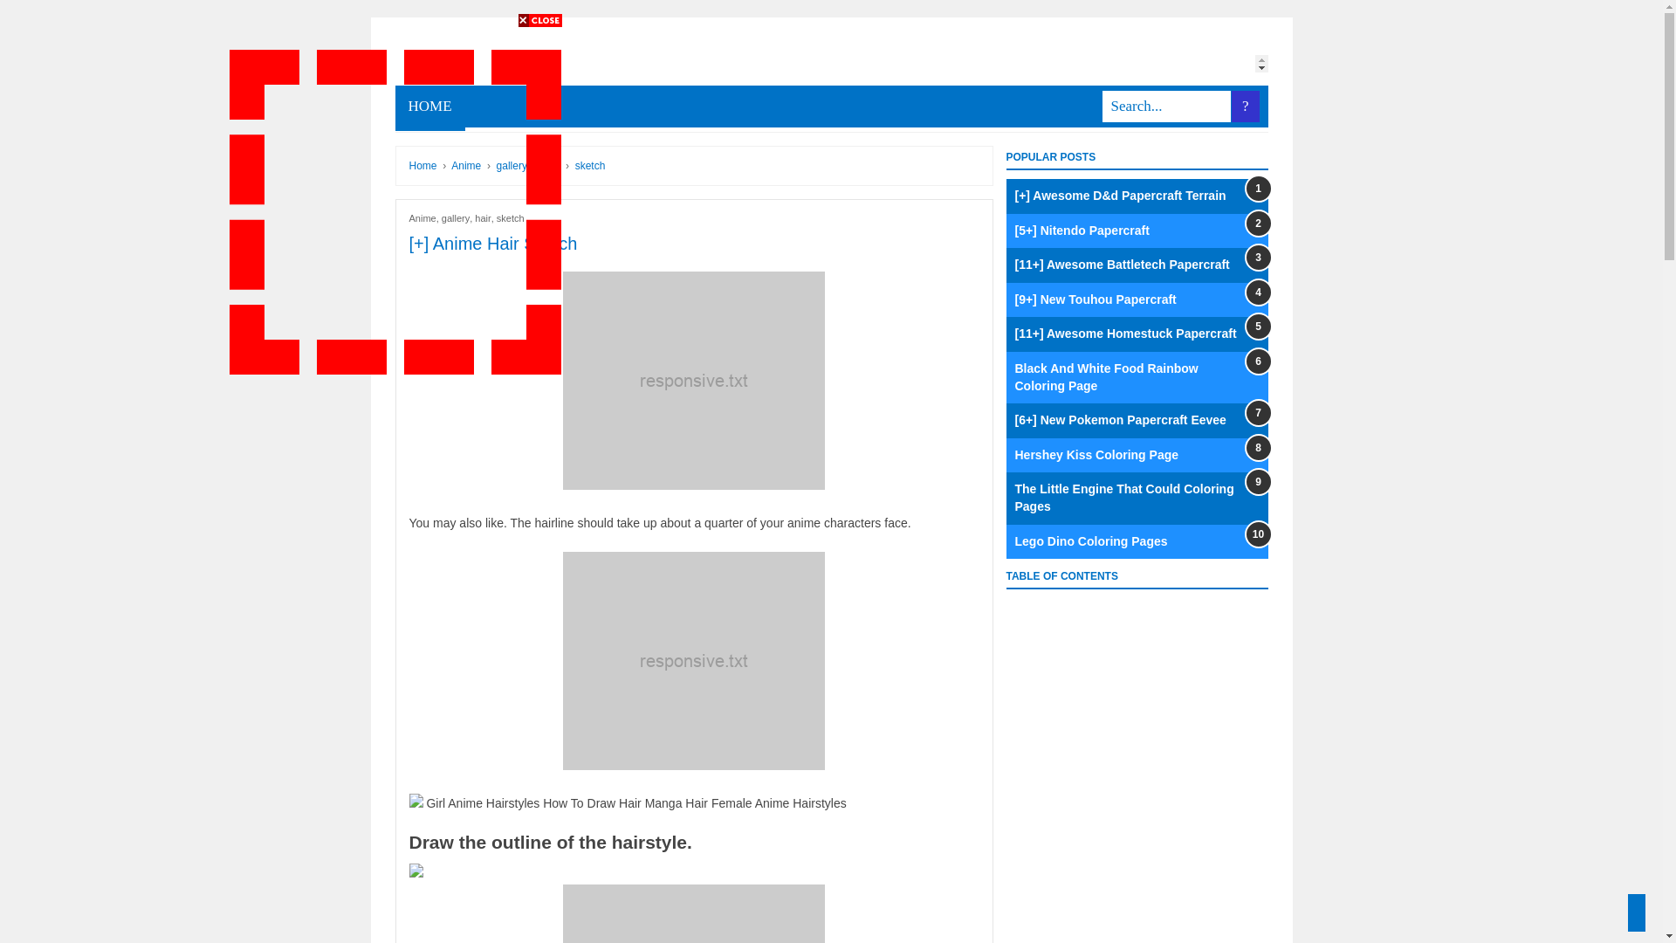 The width and height of the screenshot is (1676, 943). I want to click on Anime, so click(422, 218).